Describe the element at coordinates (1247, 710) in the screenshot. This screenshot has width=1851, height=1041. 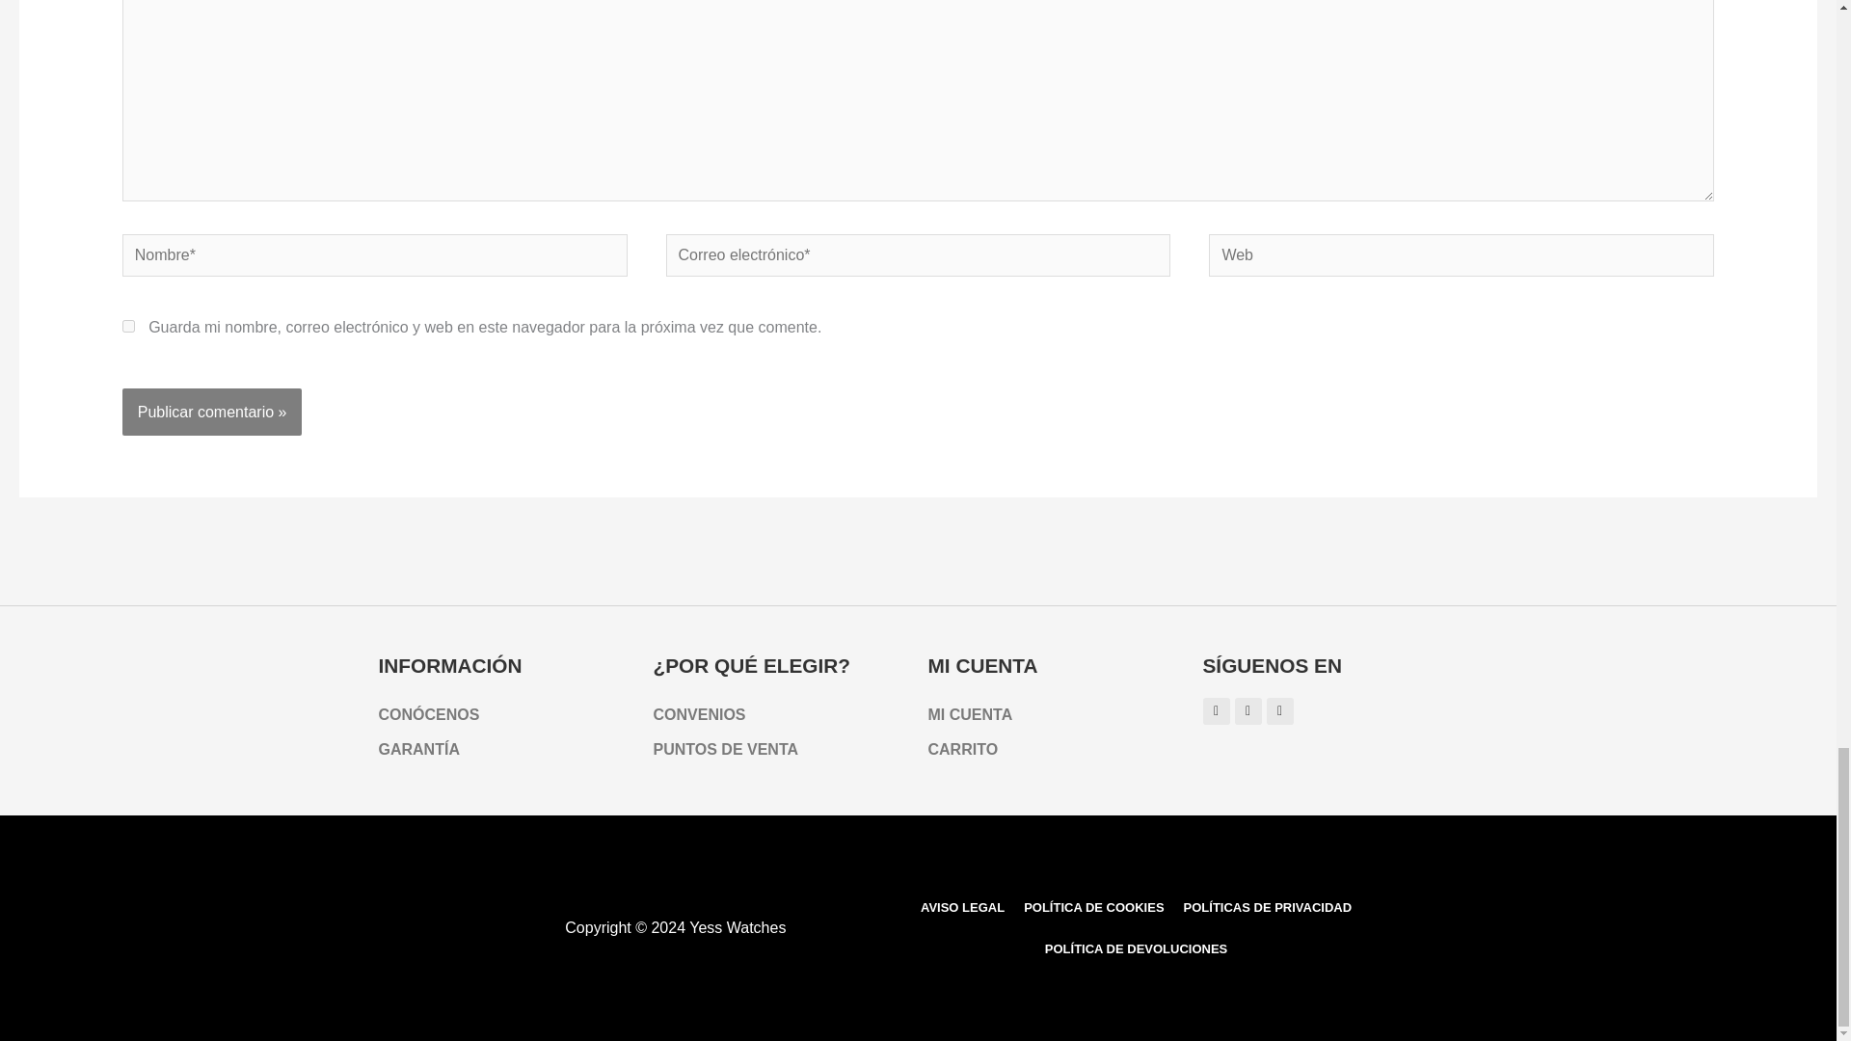
I see `Pinterest` at that location.